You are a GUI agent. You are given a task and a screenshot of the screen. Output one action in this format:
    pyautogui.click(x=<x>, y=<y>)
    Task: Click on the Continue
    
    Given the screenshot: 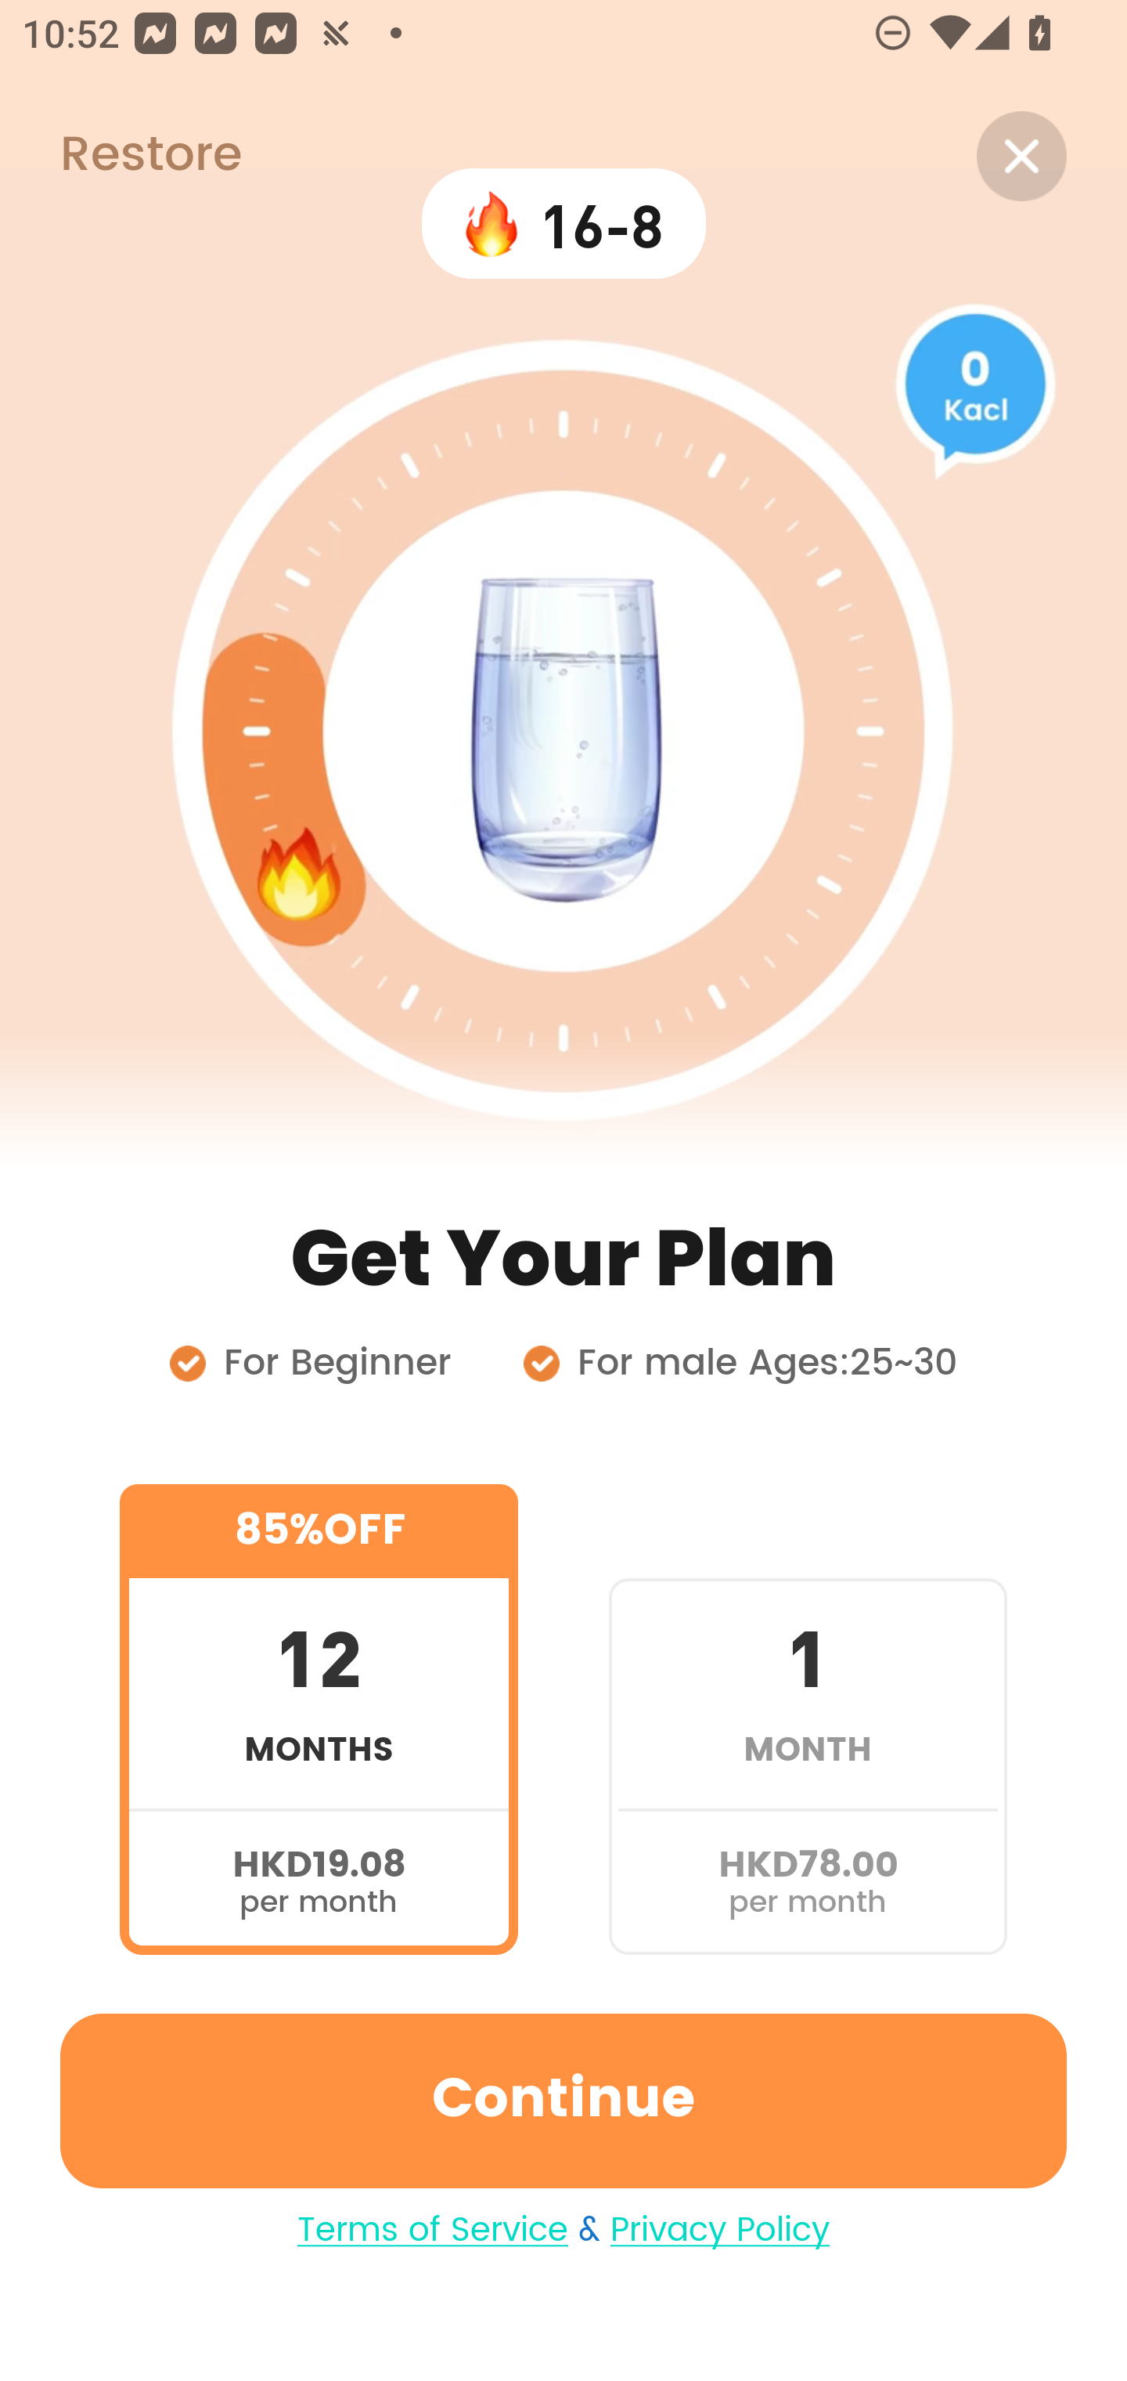 What is the action you would take?
    pyautogui.click(x=563, y=2101)
    